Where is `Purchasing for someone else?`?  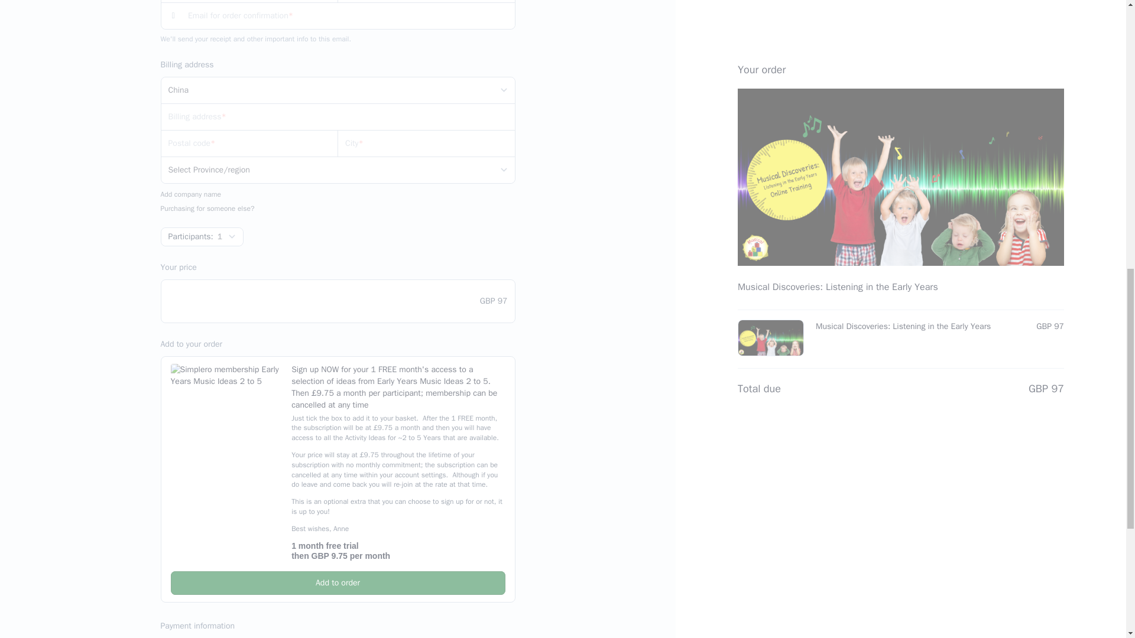 Purchasing for someone else? is located at coordinates (207, 208).